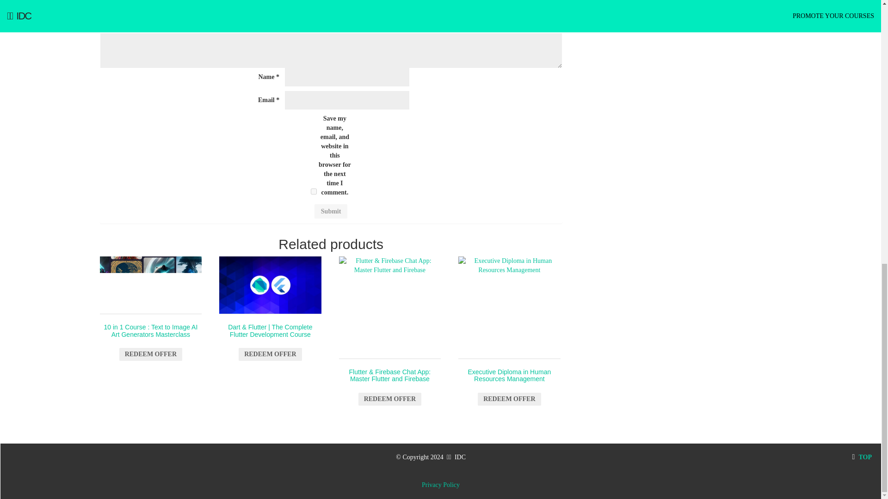 This screenshot has height=499, width=888. I want to click on 10 in 1 Course : Text to Image AI Art Generators Masterclass, so click(151, 307).